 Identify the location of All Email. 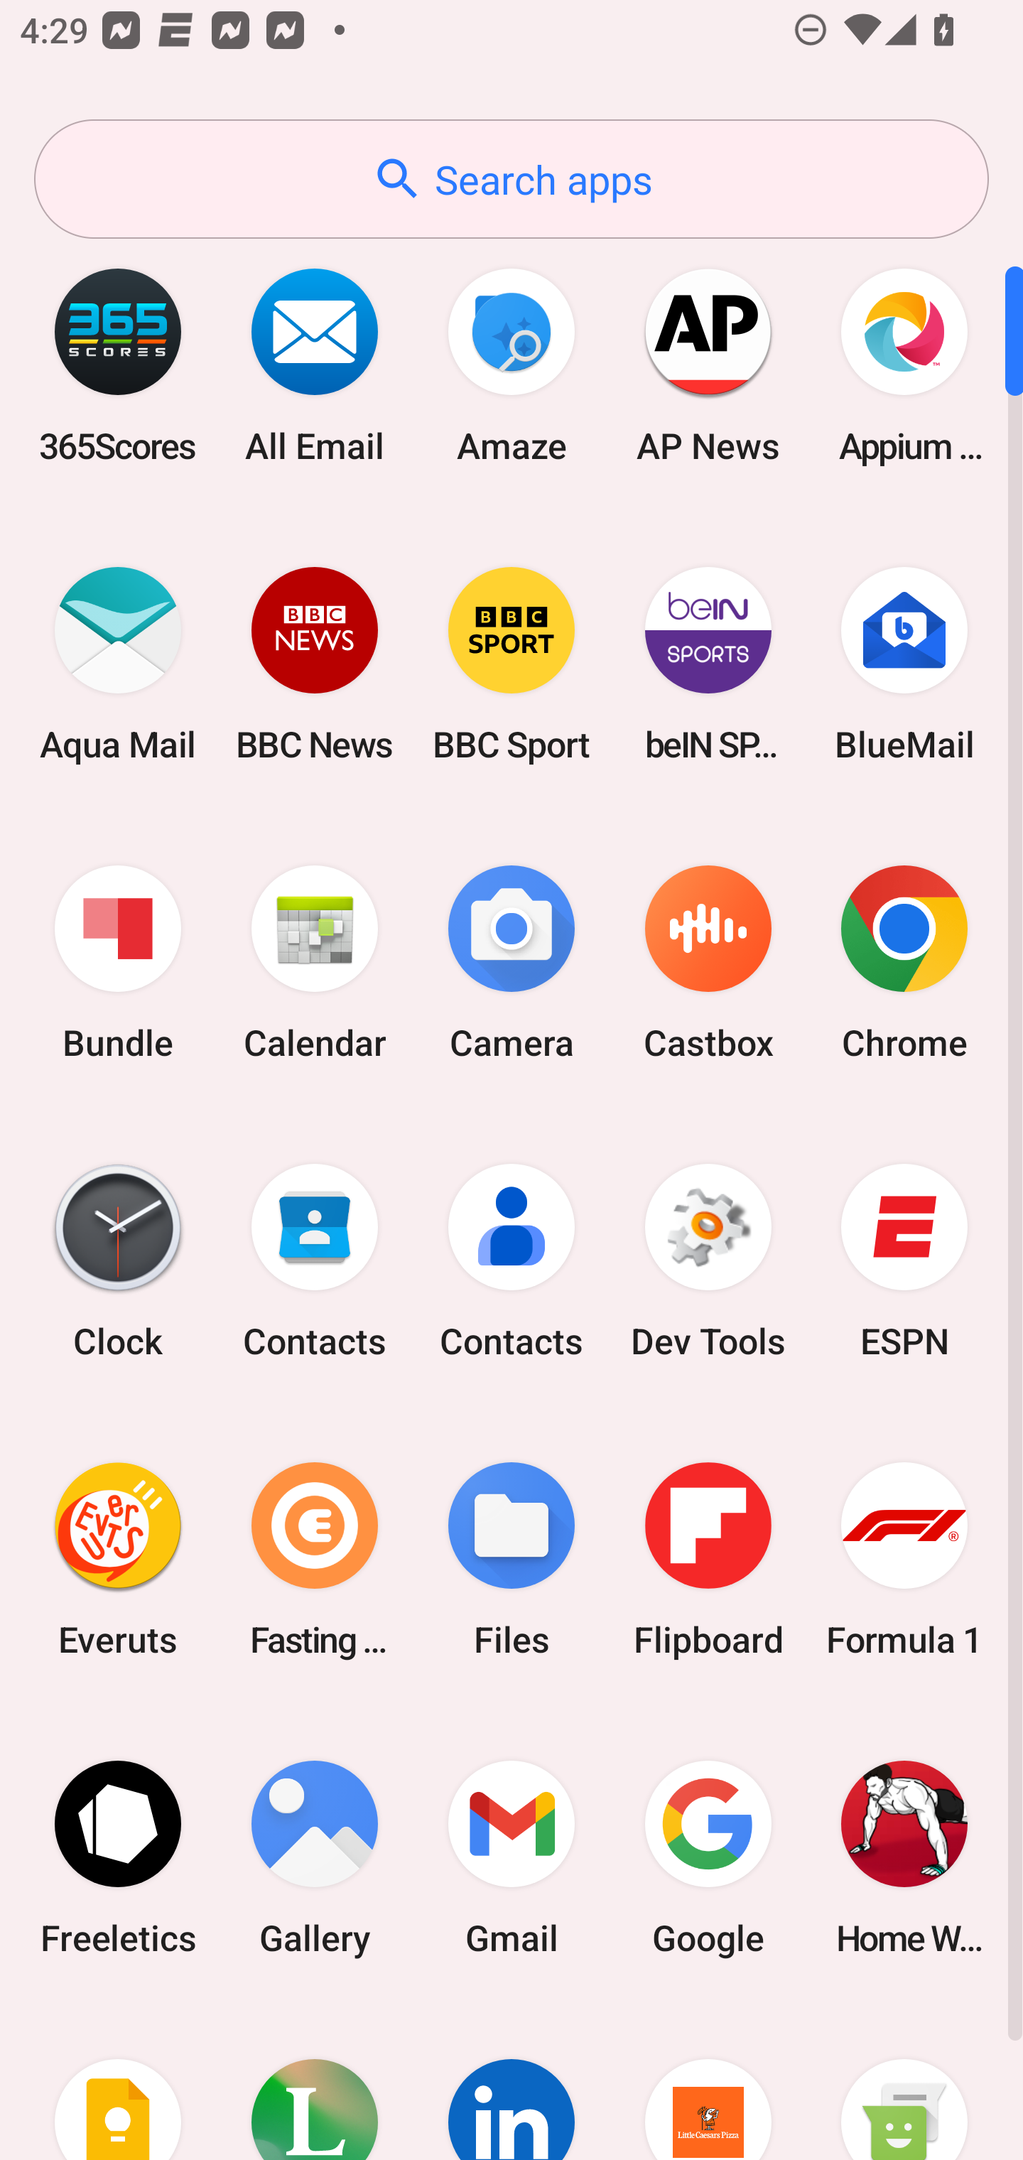
(315, 365).